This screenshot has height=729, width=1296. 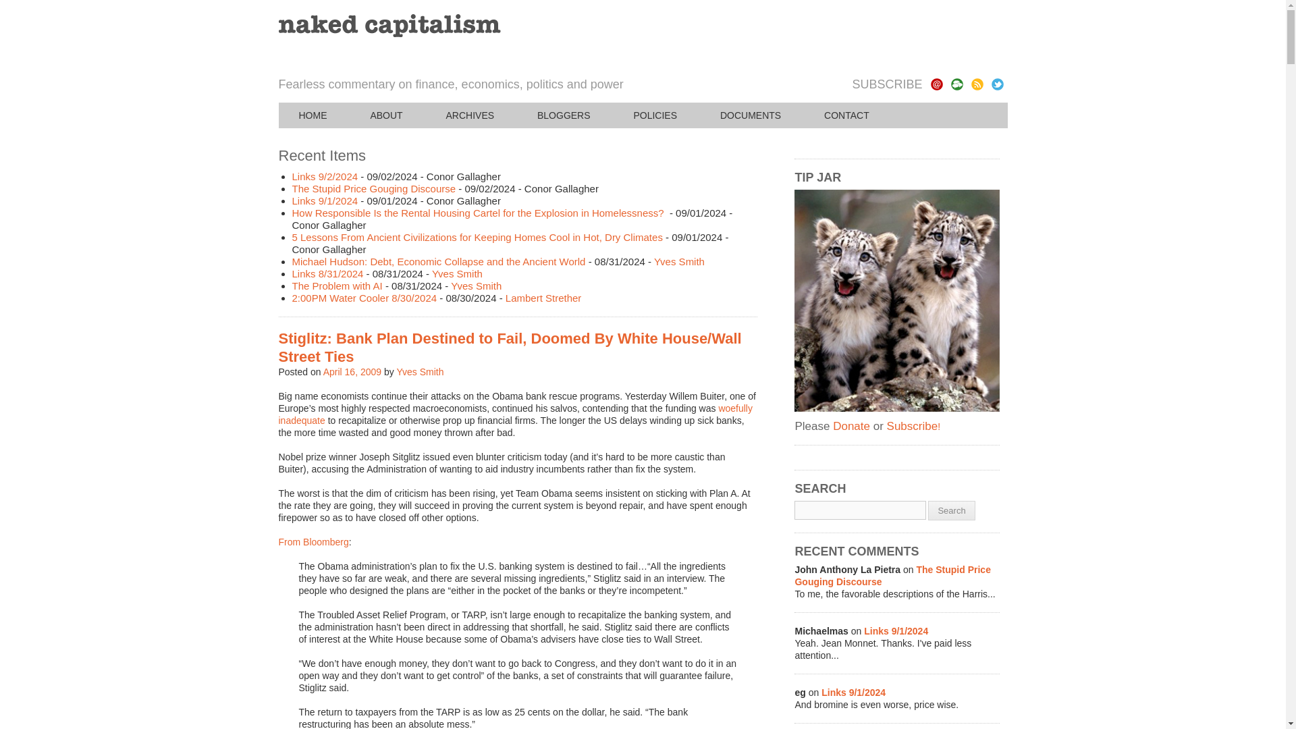 What do you see at coordinates (352, 372) in the screenshot?
I see `April 16, 2009` at bounding box center [352, 372].